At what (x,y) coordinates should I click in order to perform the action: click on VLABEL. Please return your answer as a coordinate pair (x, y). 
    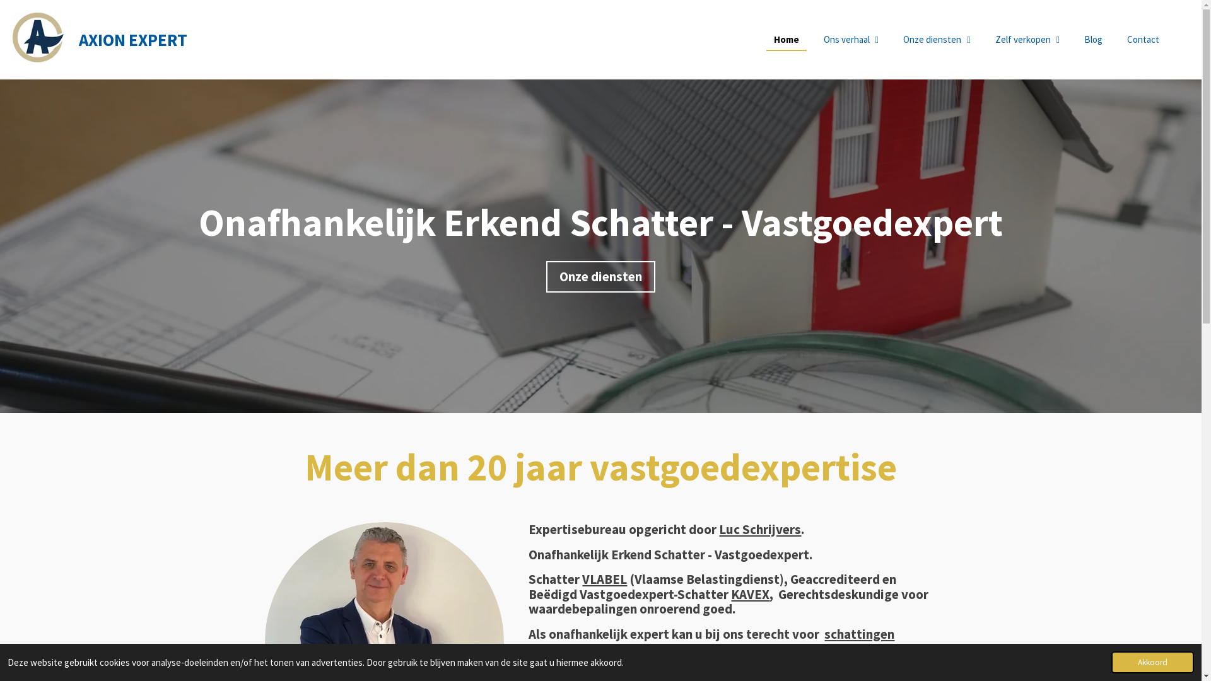
    Looking at the image, I should click on (604, 579).